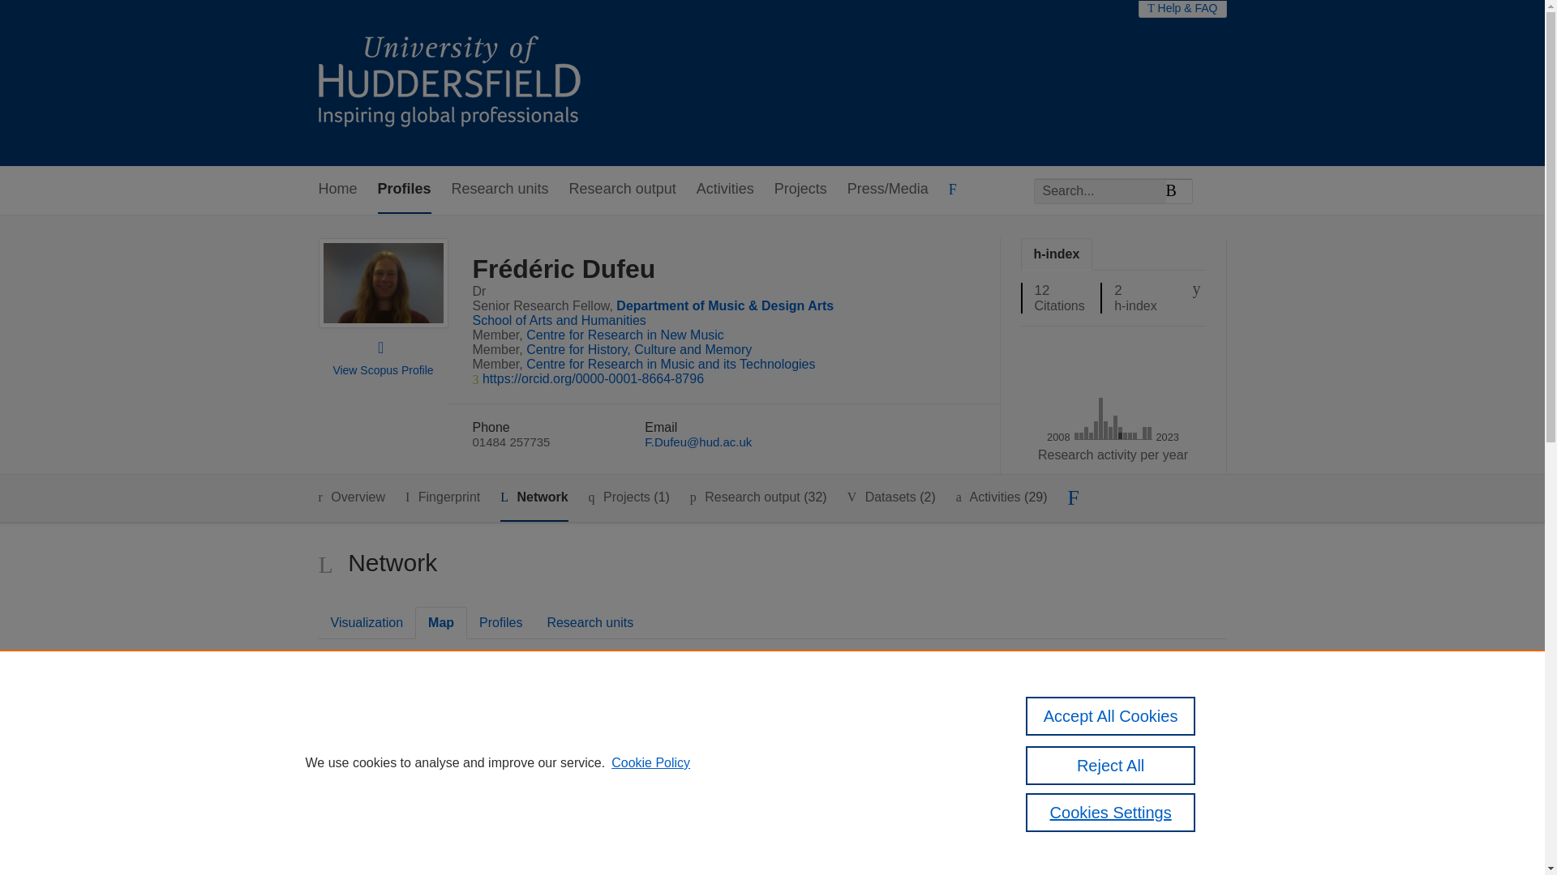 Image resolution: width=1557 pixels, height=875 pixels. I want to click on Activities, so click(725, 190).